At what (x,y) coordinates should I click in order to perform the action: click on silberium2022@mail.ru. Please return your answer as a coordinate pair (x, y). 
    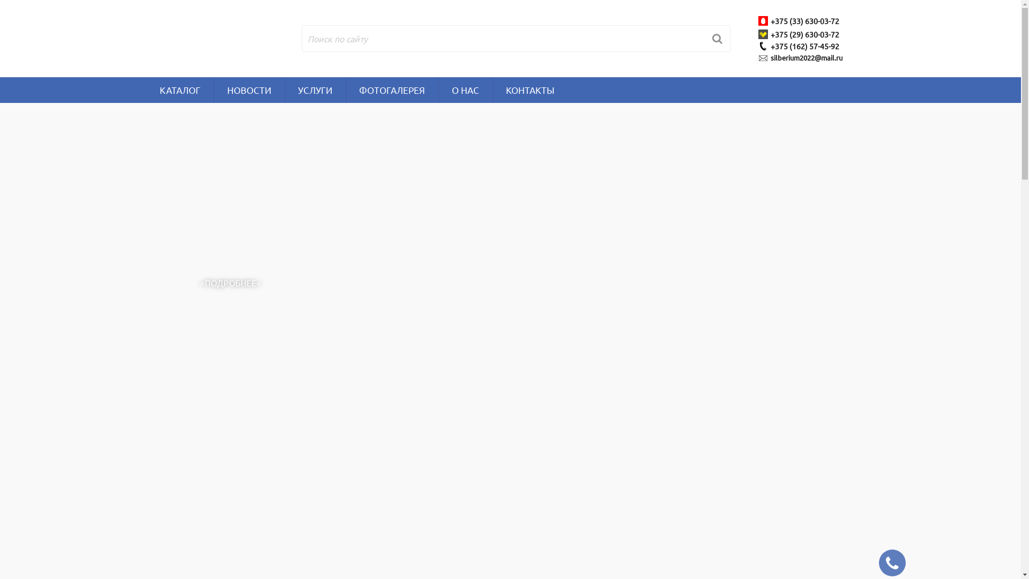
    Looking at the image, I should click on (808, 58).